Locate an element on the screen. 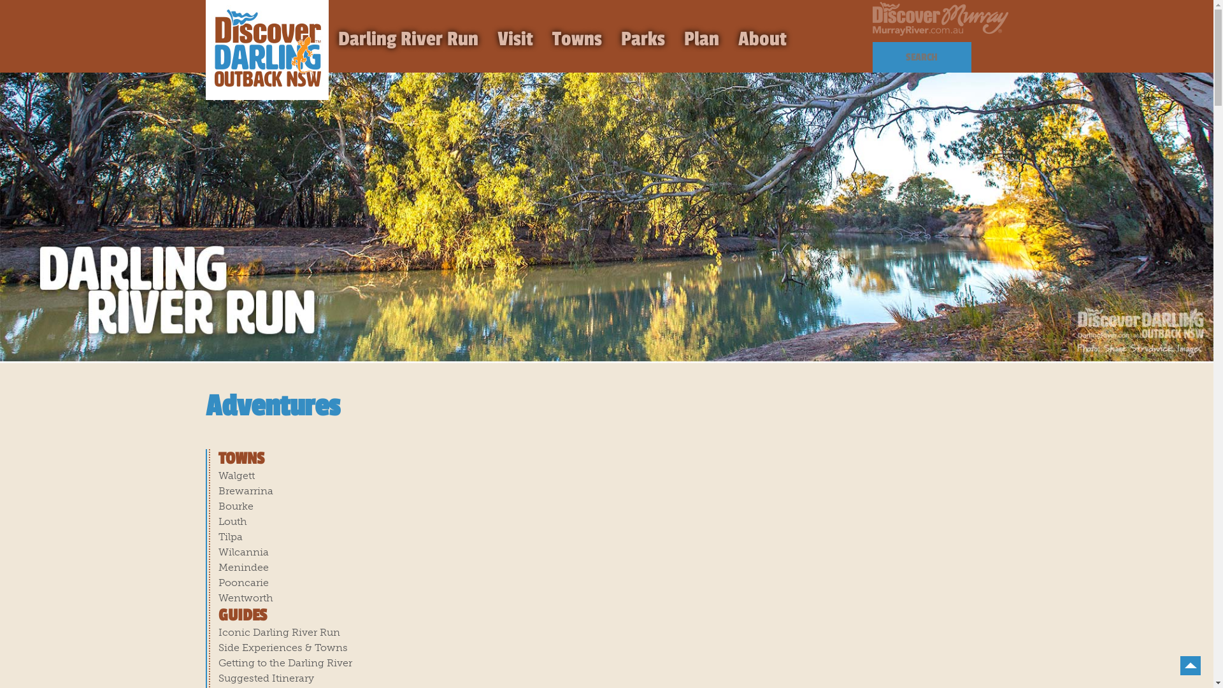 Image resolution: width=1223 pixels, height=688 pixels. Suggested Itinerary is located at coordinates (265, 678).